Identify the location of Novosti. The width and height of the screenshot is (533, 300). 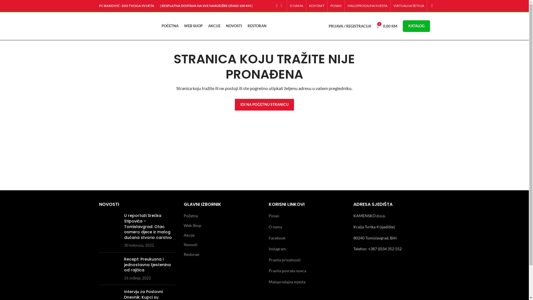
(191, 245).